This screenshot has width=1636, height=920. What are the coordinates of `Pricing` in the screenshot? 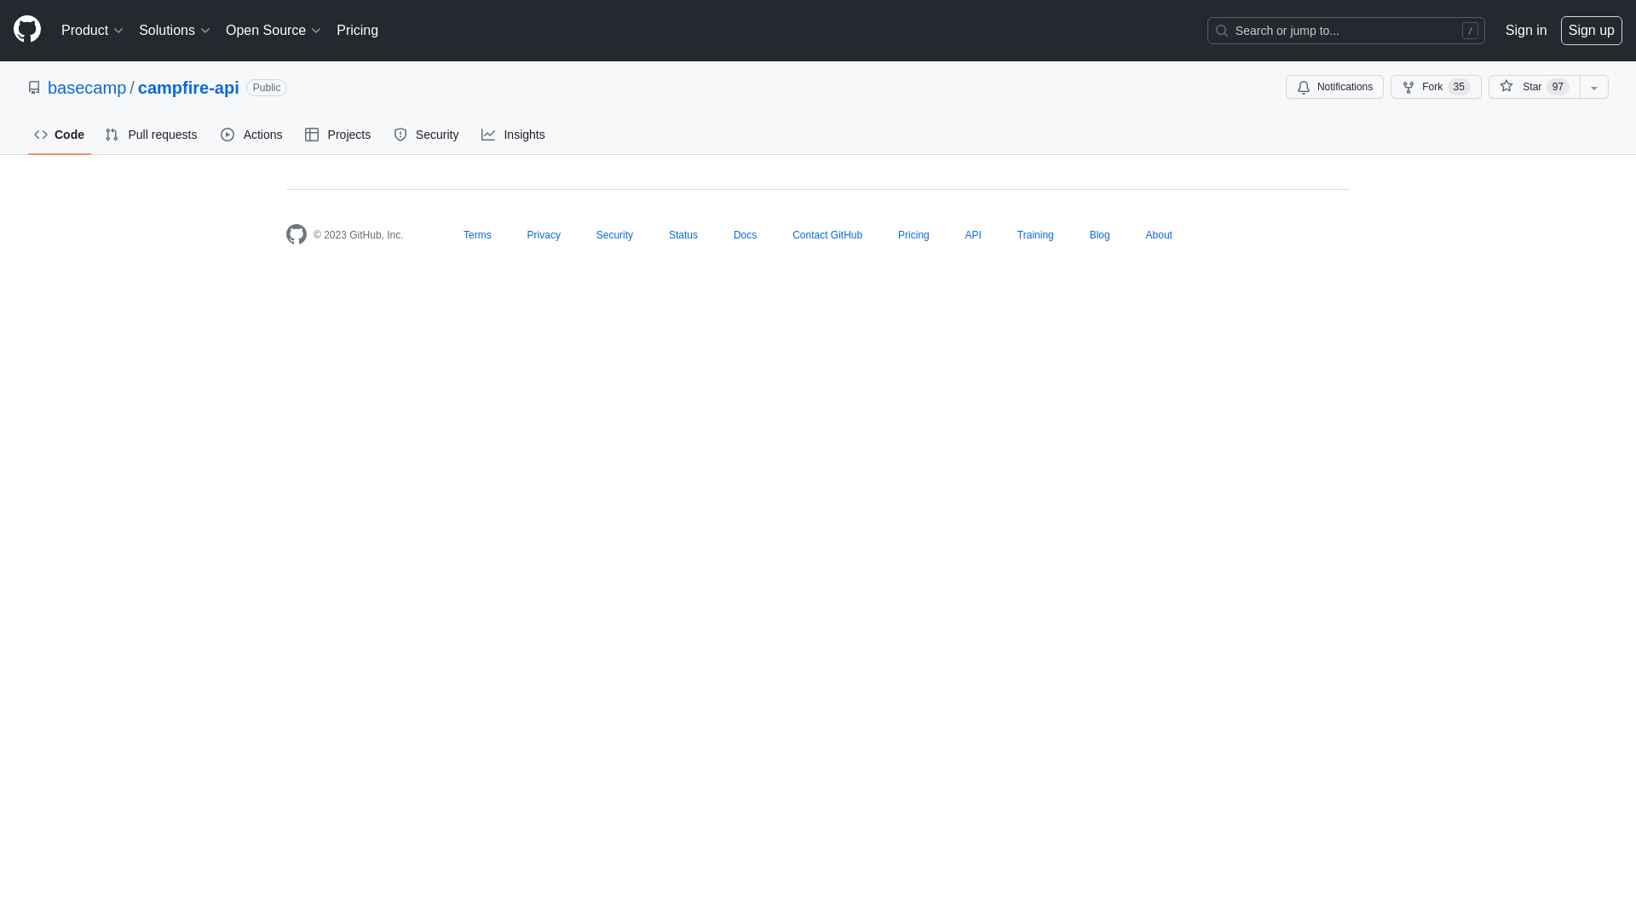 It's located at (913, 235).